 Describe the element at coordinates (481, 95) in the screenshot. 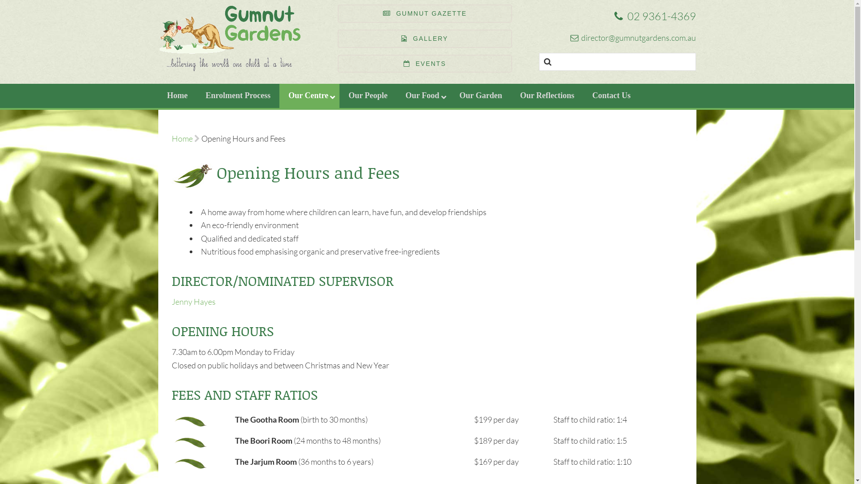

I see `Our Garden` at that location.